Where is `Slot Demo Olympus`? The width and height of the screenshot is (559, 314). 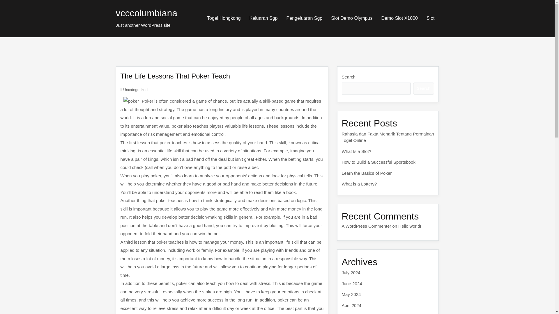
Slot Demo Olympus is located at coordinates (352, 18).